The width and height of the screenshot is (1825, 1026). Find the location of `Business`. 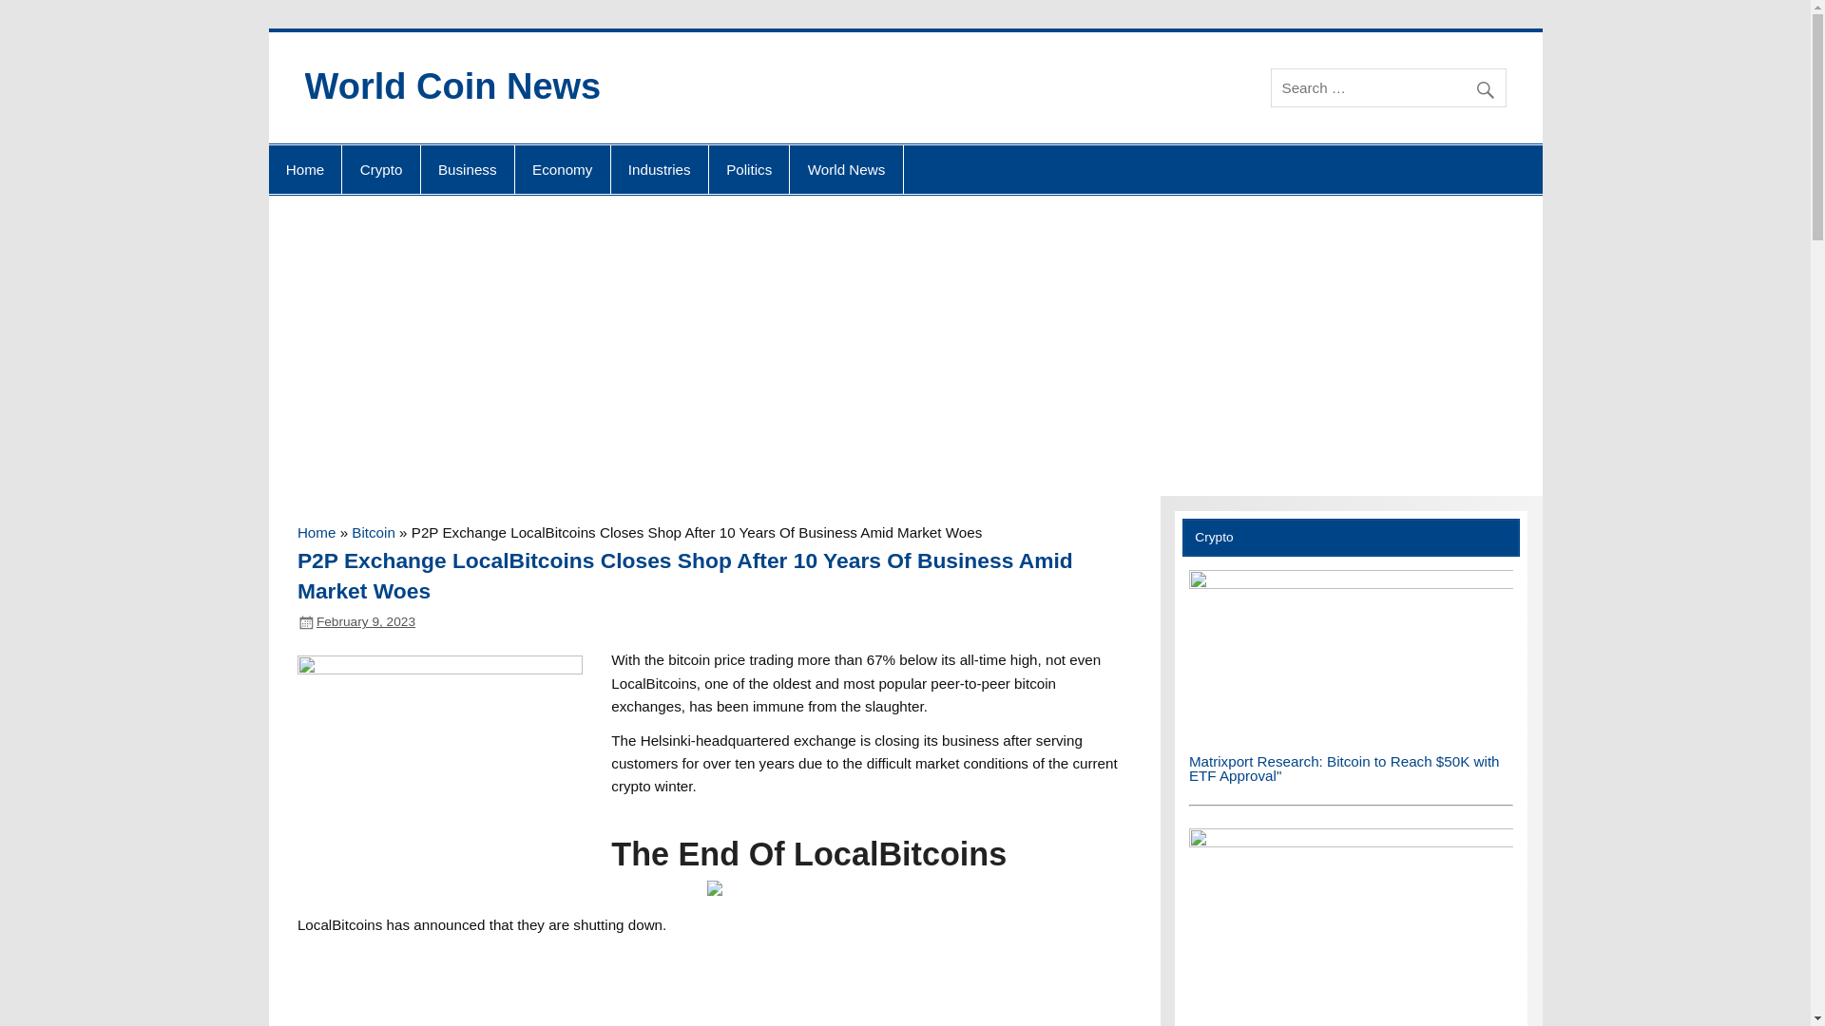

Business is located at coordinates (468, 170).